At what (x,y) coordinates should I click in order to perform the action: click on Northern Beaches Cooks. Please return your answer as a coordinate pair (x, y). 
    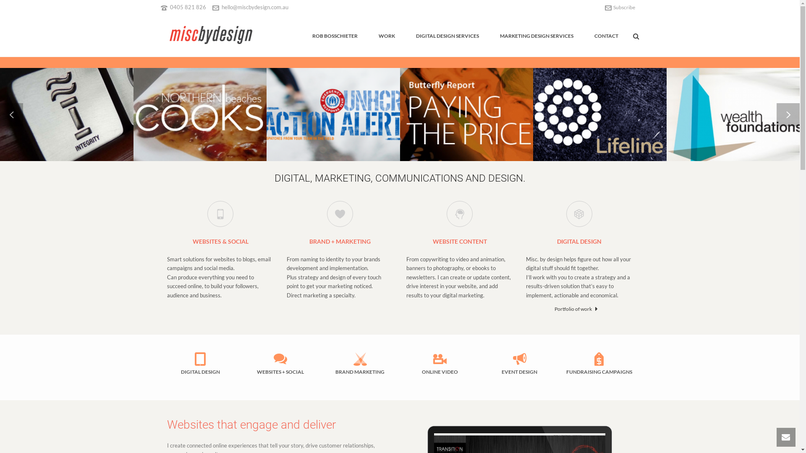
    Looking at the image, I should click on (192, 109).